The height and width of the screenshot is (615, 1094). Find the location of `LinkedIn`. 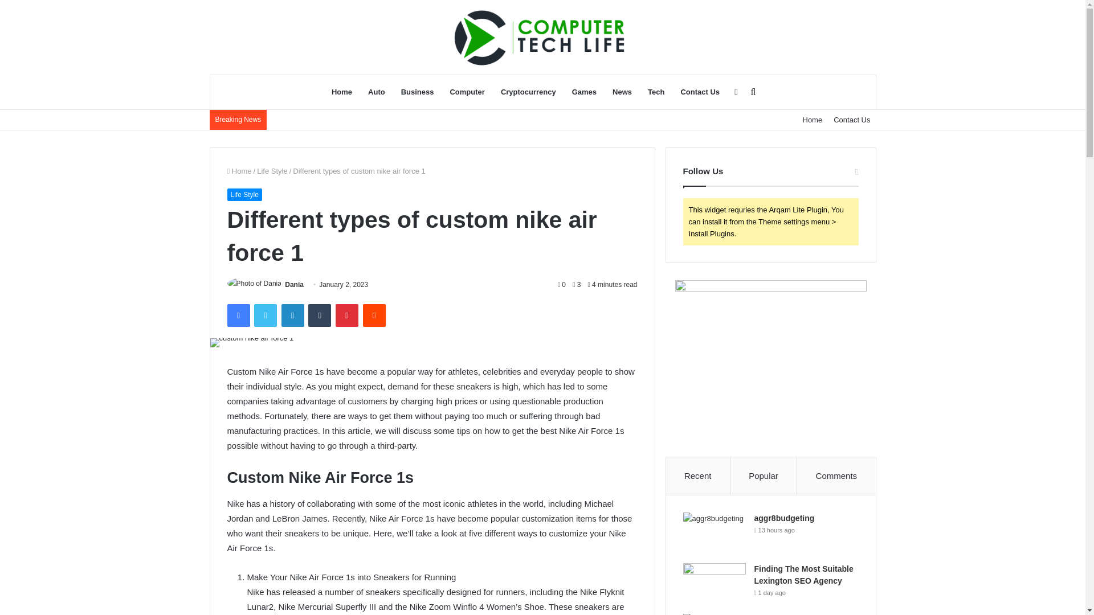

LinkedIn is located at coordinates (292, 315).